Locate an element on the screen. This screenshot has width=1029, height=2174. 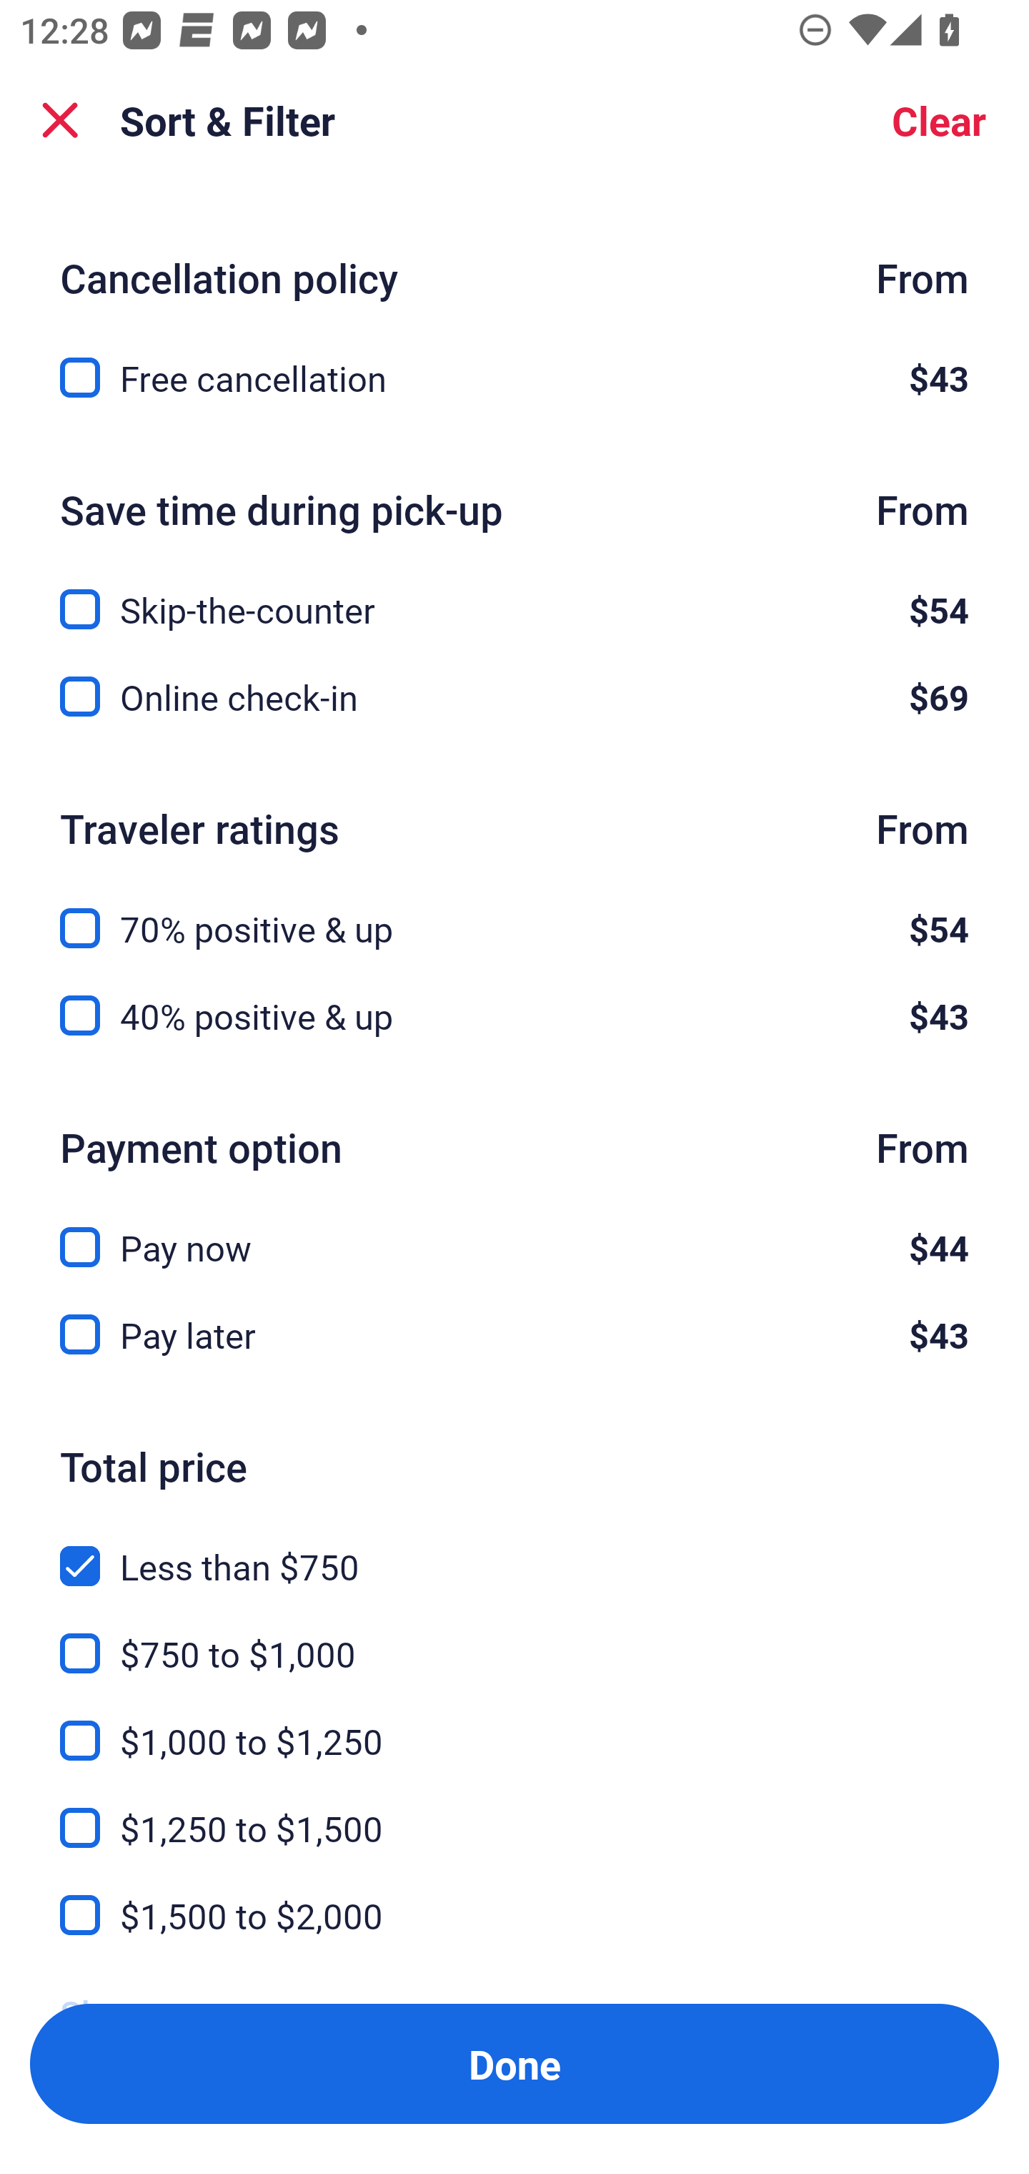
$1,000 to $1,250, $1,000 to $1,250 is located at coordinates (514, 1723).